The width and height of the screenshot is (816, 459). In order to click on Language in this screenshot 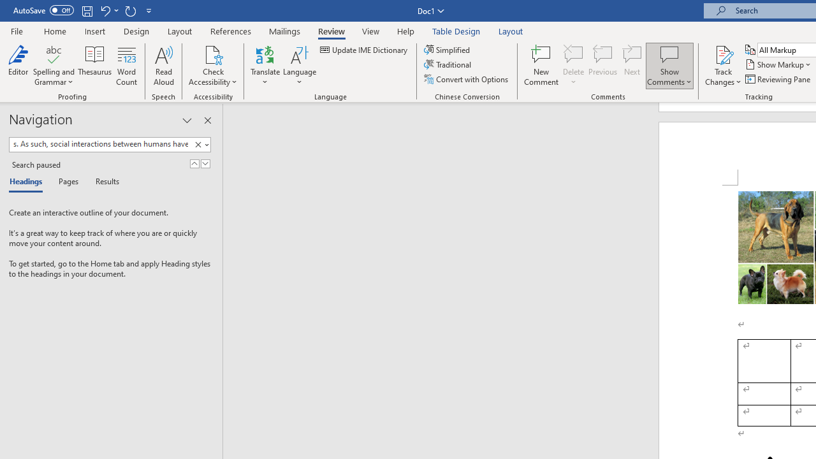, I will do `click(300, 65)`.